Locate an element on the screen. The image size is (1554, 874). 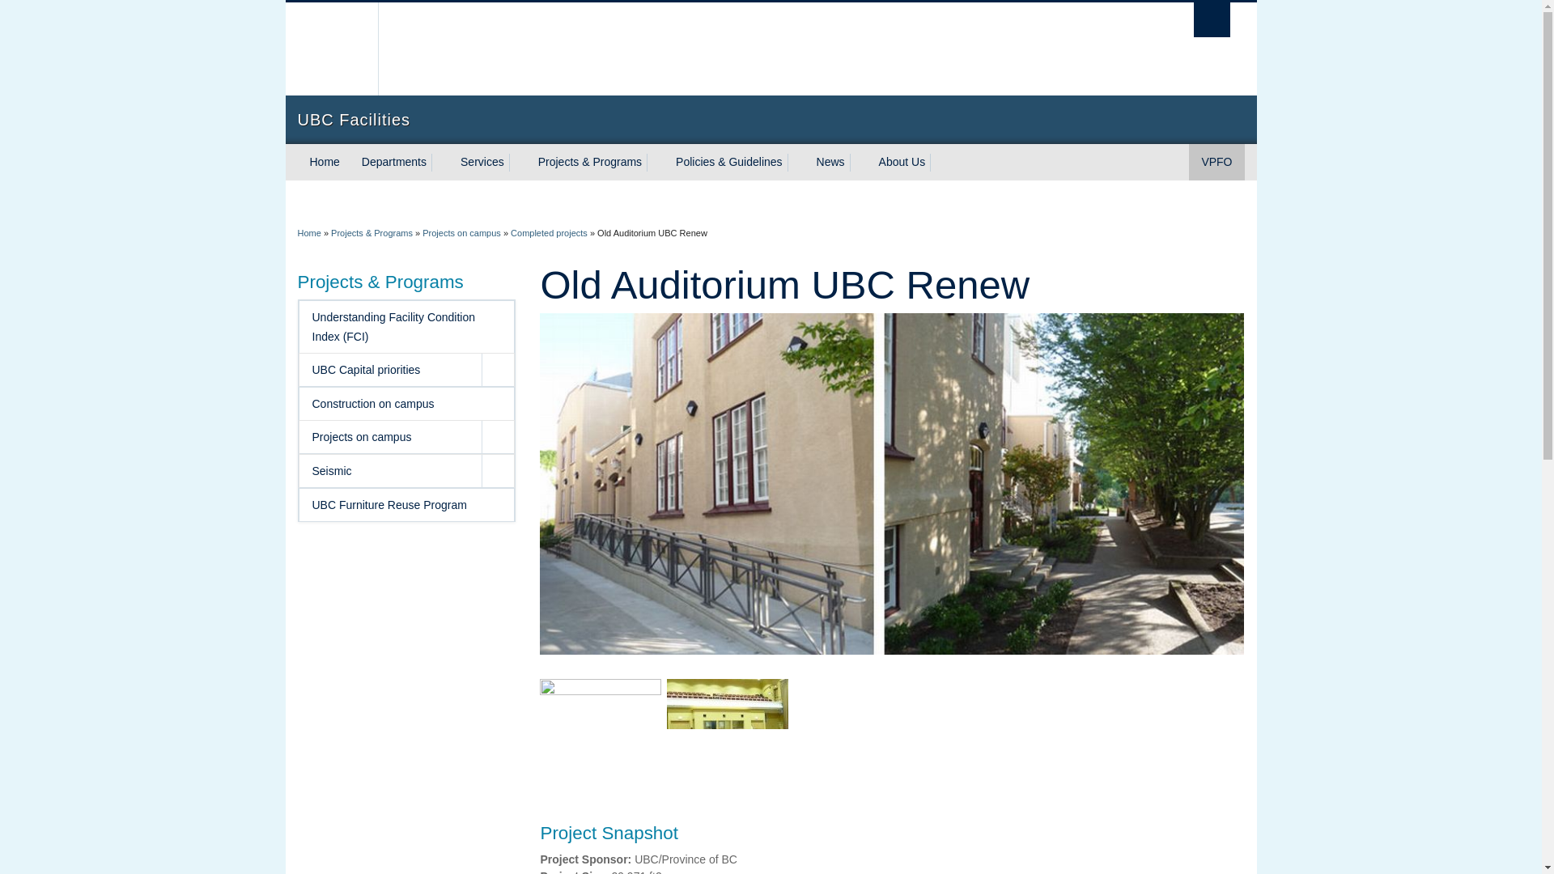
Projects on campus is located at coordinates (461, 232).